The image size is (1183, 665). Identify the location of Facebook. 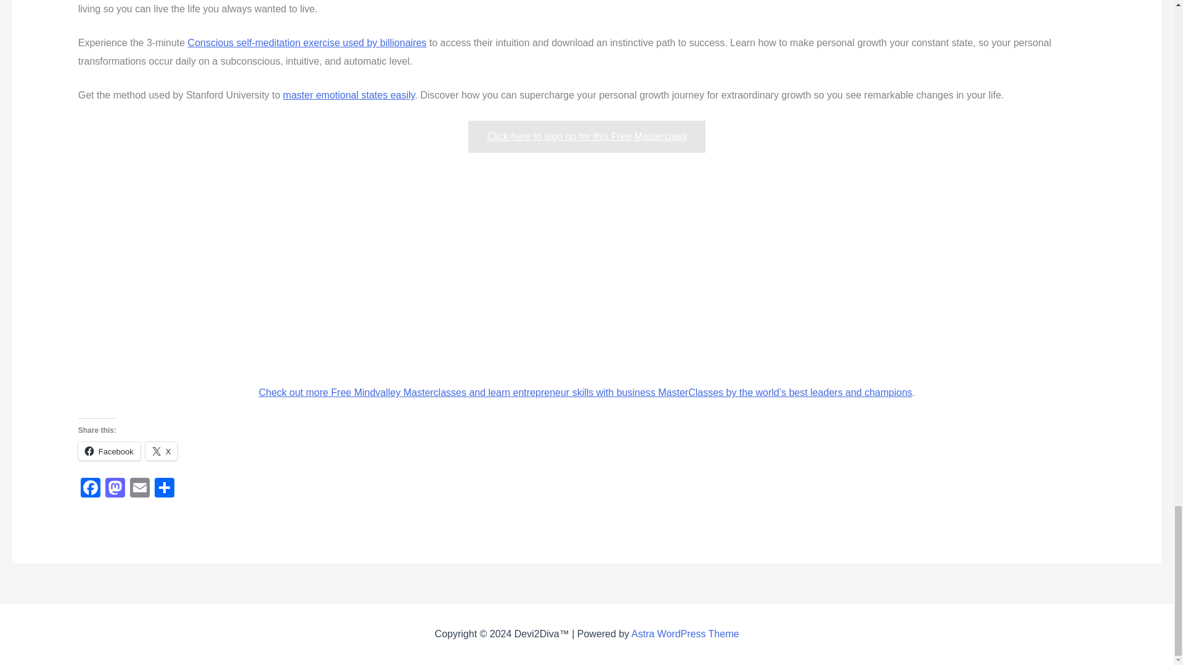
(90, 489).